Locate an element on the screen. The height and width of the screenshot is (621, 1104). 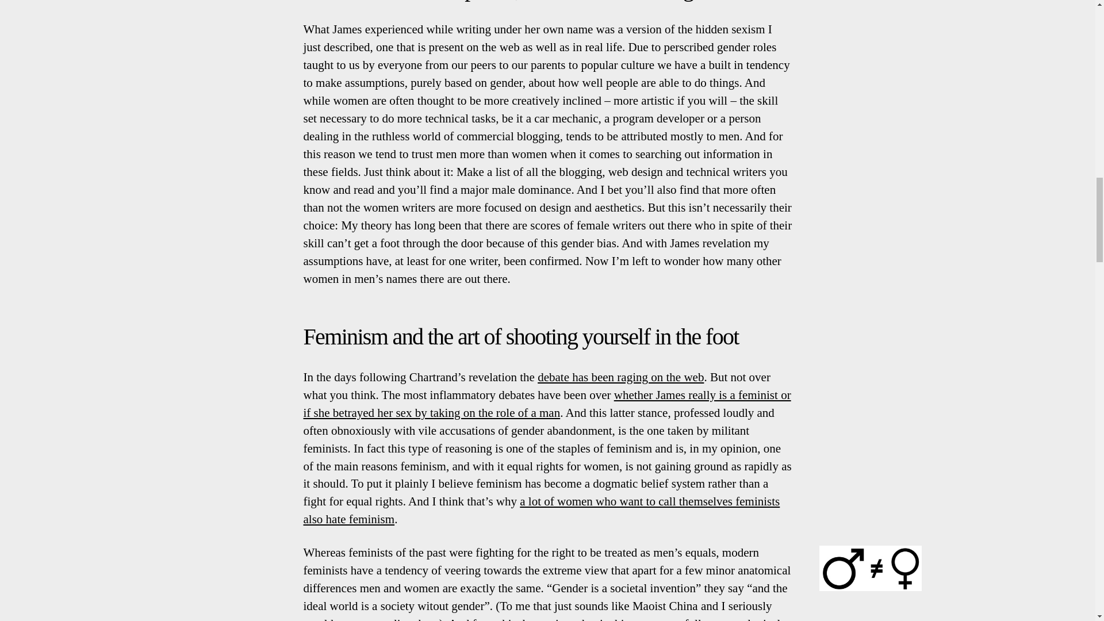
debate has been raging on the web is located at coordinates (621, 377).